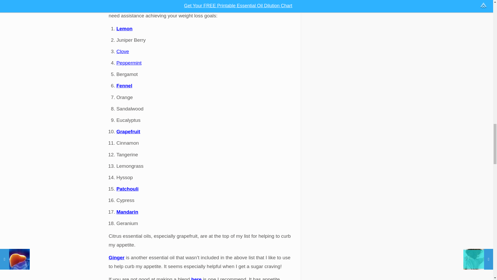 The image size is (497, 280). Describe the element at coordinates (128, 131) in the screenshot. I see `Grapefruit` at that location.